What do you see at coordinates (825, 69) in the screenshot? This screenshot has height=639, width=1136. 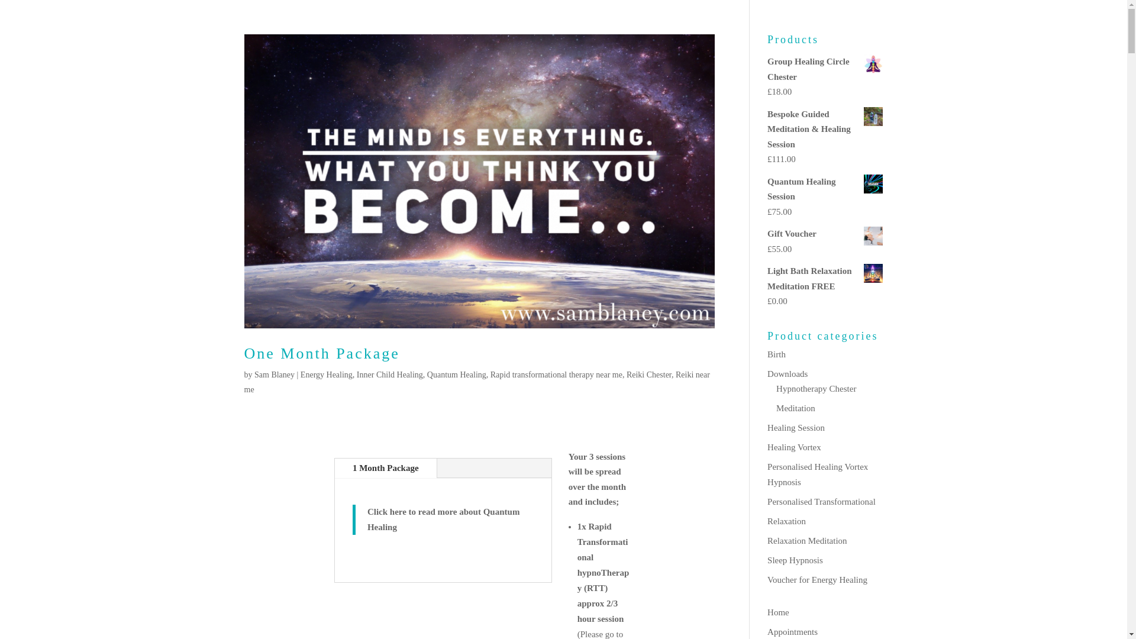 I see `Group Healing Circle Chester` at bounding box center [825, 69].